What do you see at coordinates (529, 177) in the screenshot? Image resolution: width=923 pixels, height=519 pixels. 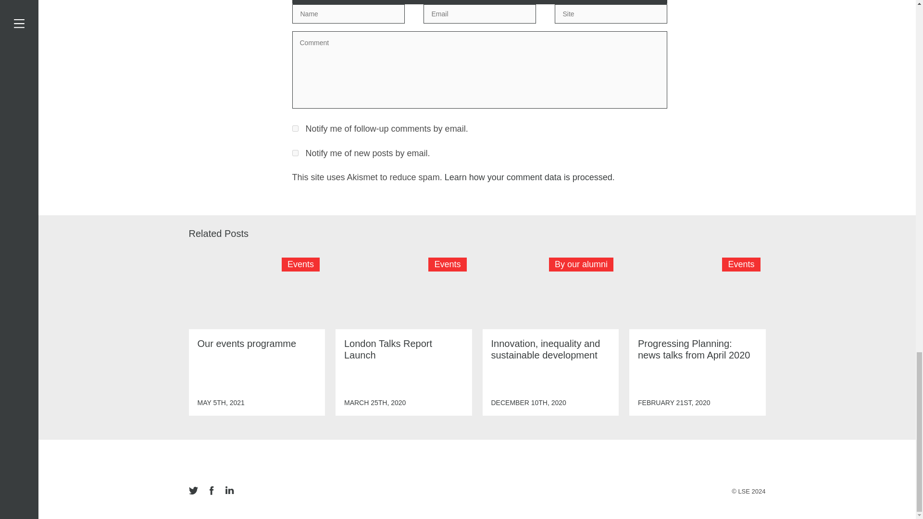 I see `Learn how your comment data is processed` at bounding box center [529, 177].